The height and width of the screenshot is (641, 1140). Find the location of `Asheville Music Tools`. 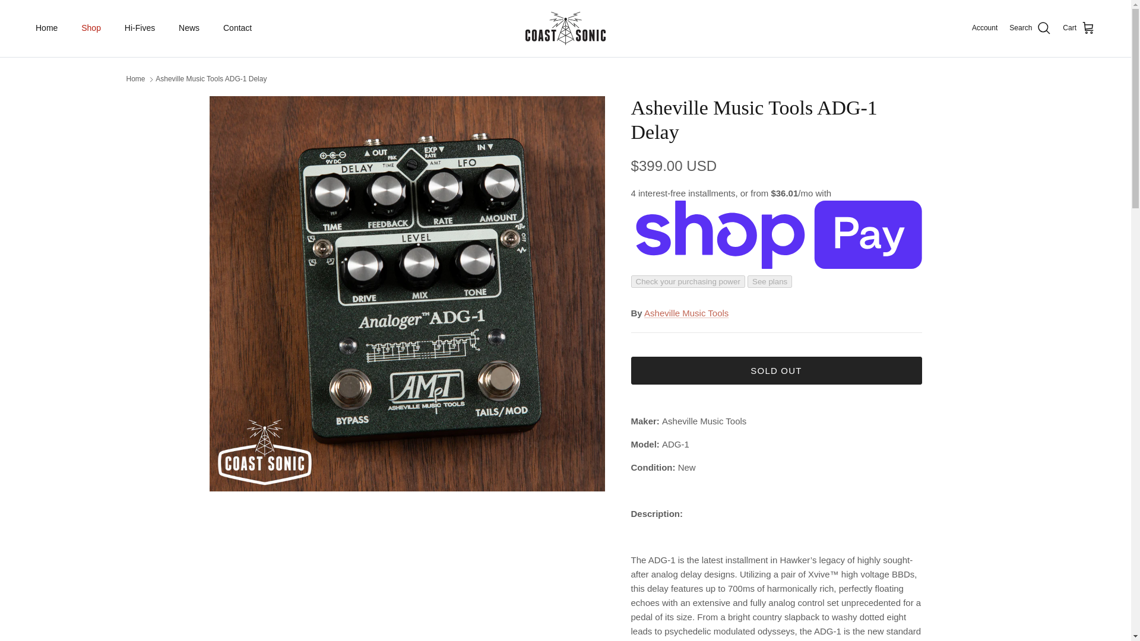

Asheville Music Tools is located at coordinates (686, 313).